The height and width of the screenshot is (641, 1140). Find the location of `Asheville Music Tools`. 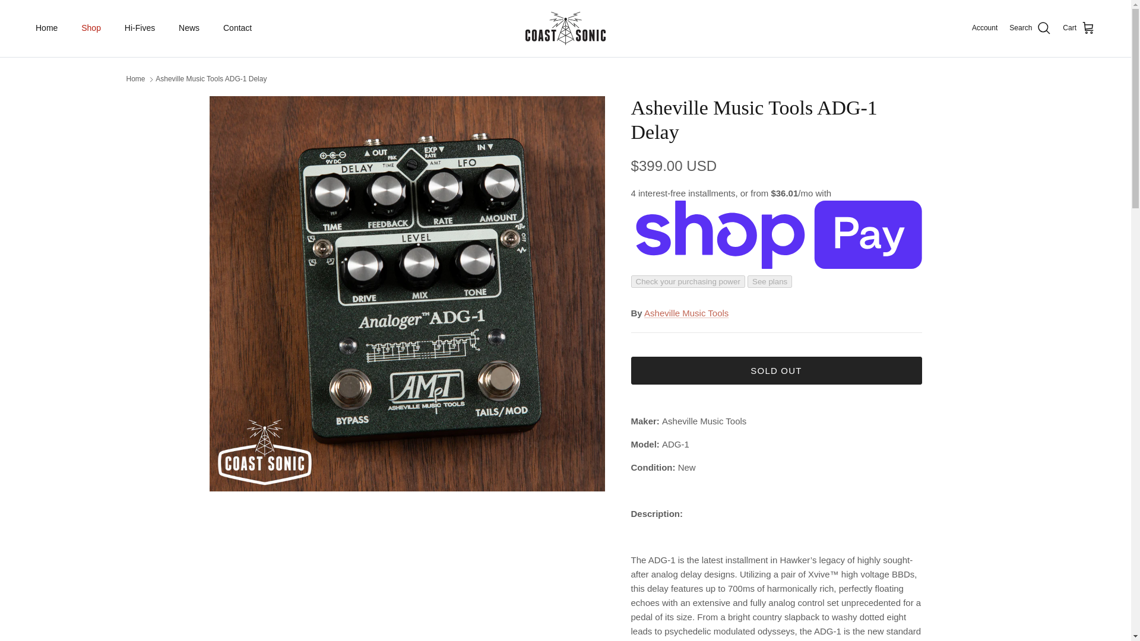

Asheville Music Tools is located at coordinates (686, 313).